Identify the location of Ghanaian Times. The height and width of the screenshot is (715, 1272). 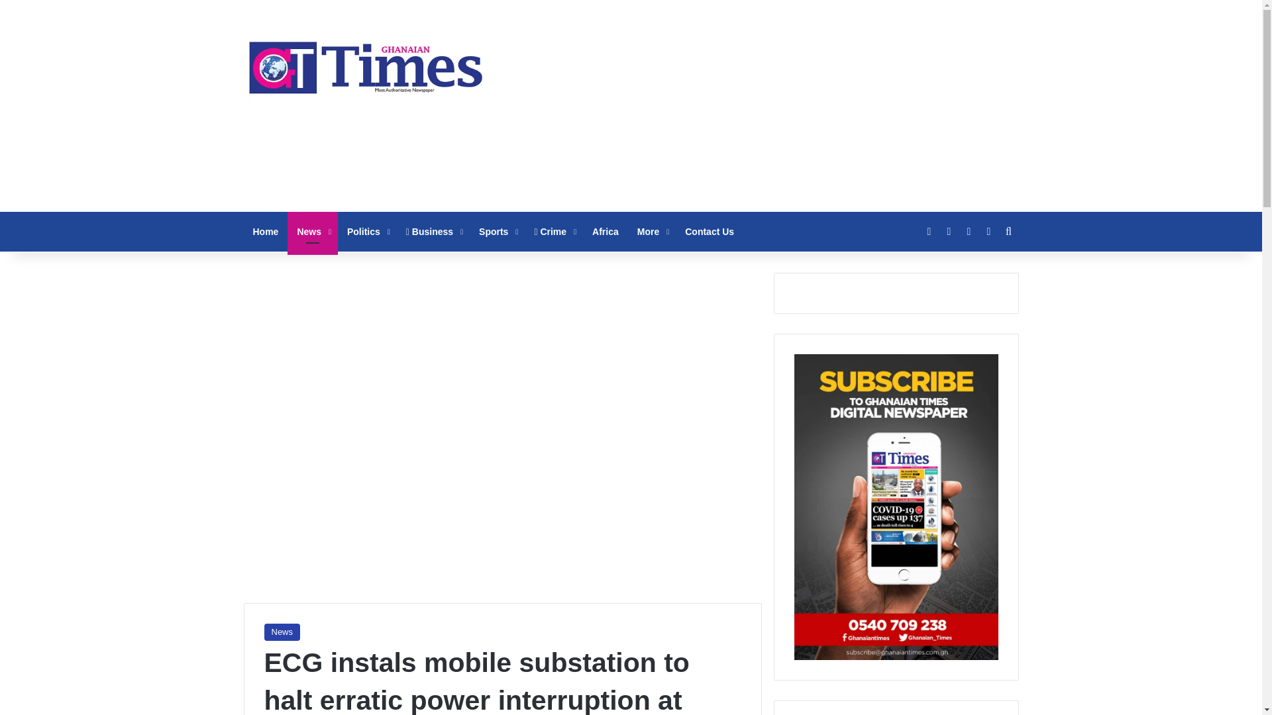
(366, 64).